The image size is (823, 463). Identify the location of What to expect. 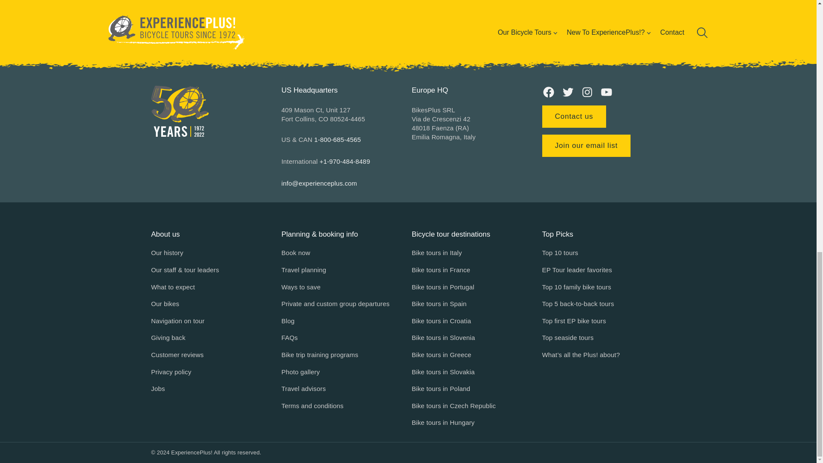
(172, 287).